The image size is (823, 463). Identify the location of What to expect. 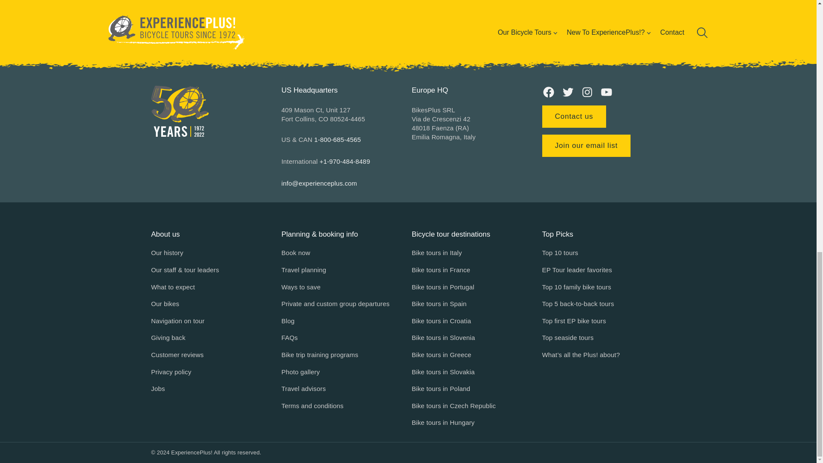
(172, 287).